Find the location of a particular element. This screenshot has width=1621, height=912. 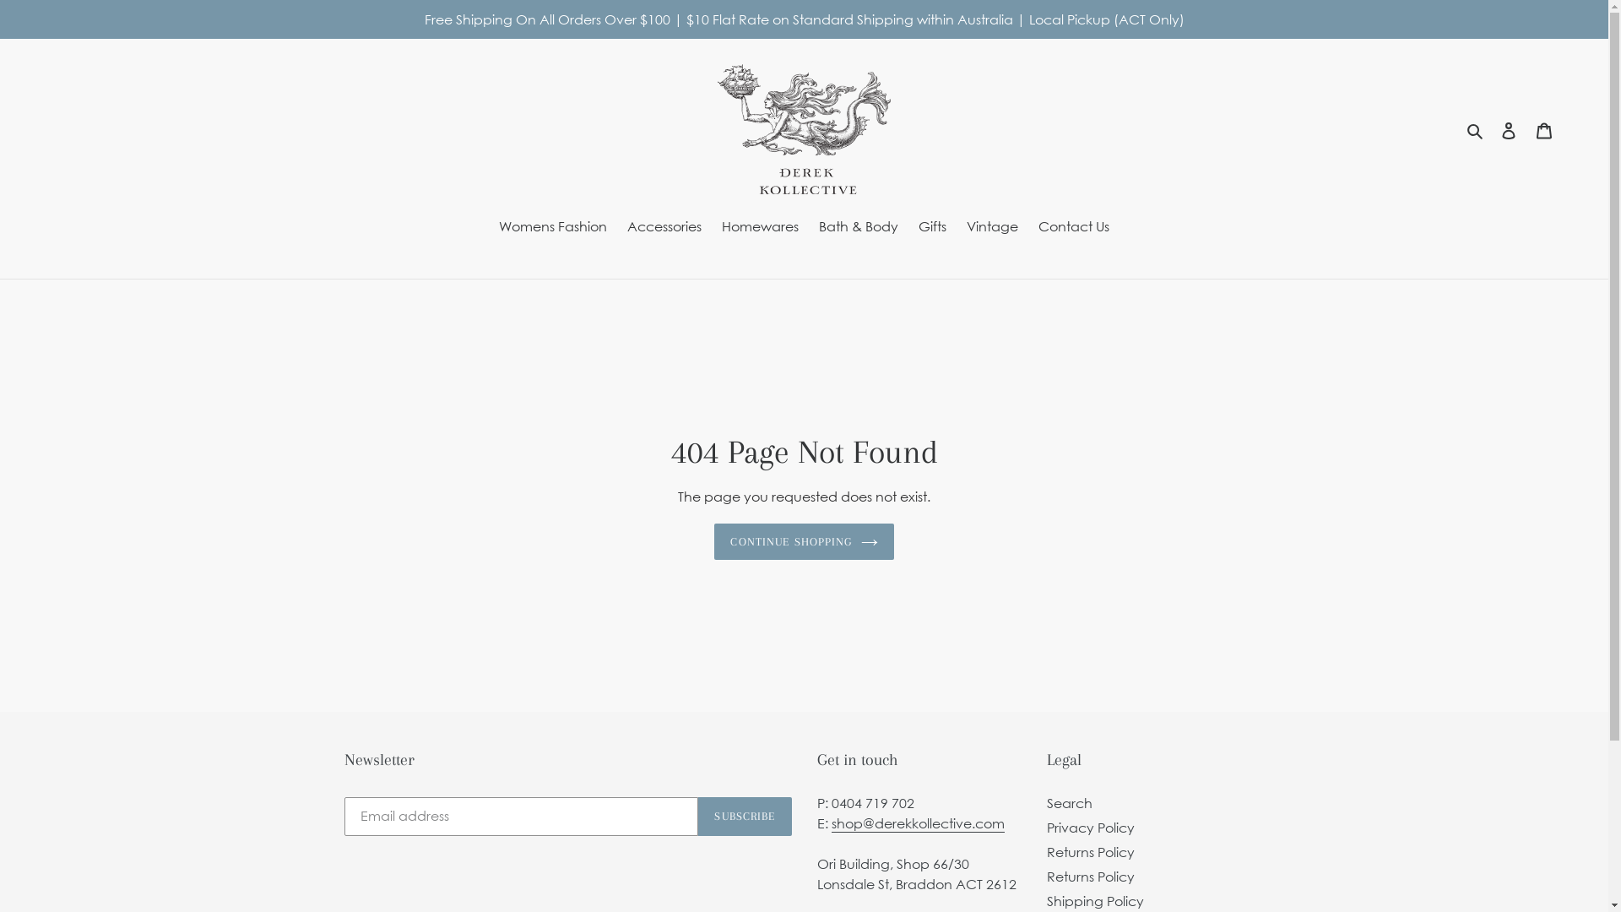

SUBSCRIBE is located at coordinates (745, 817).